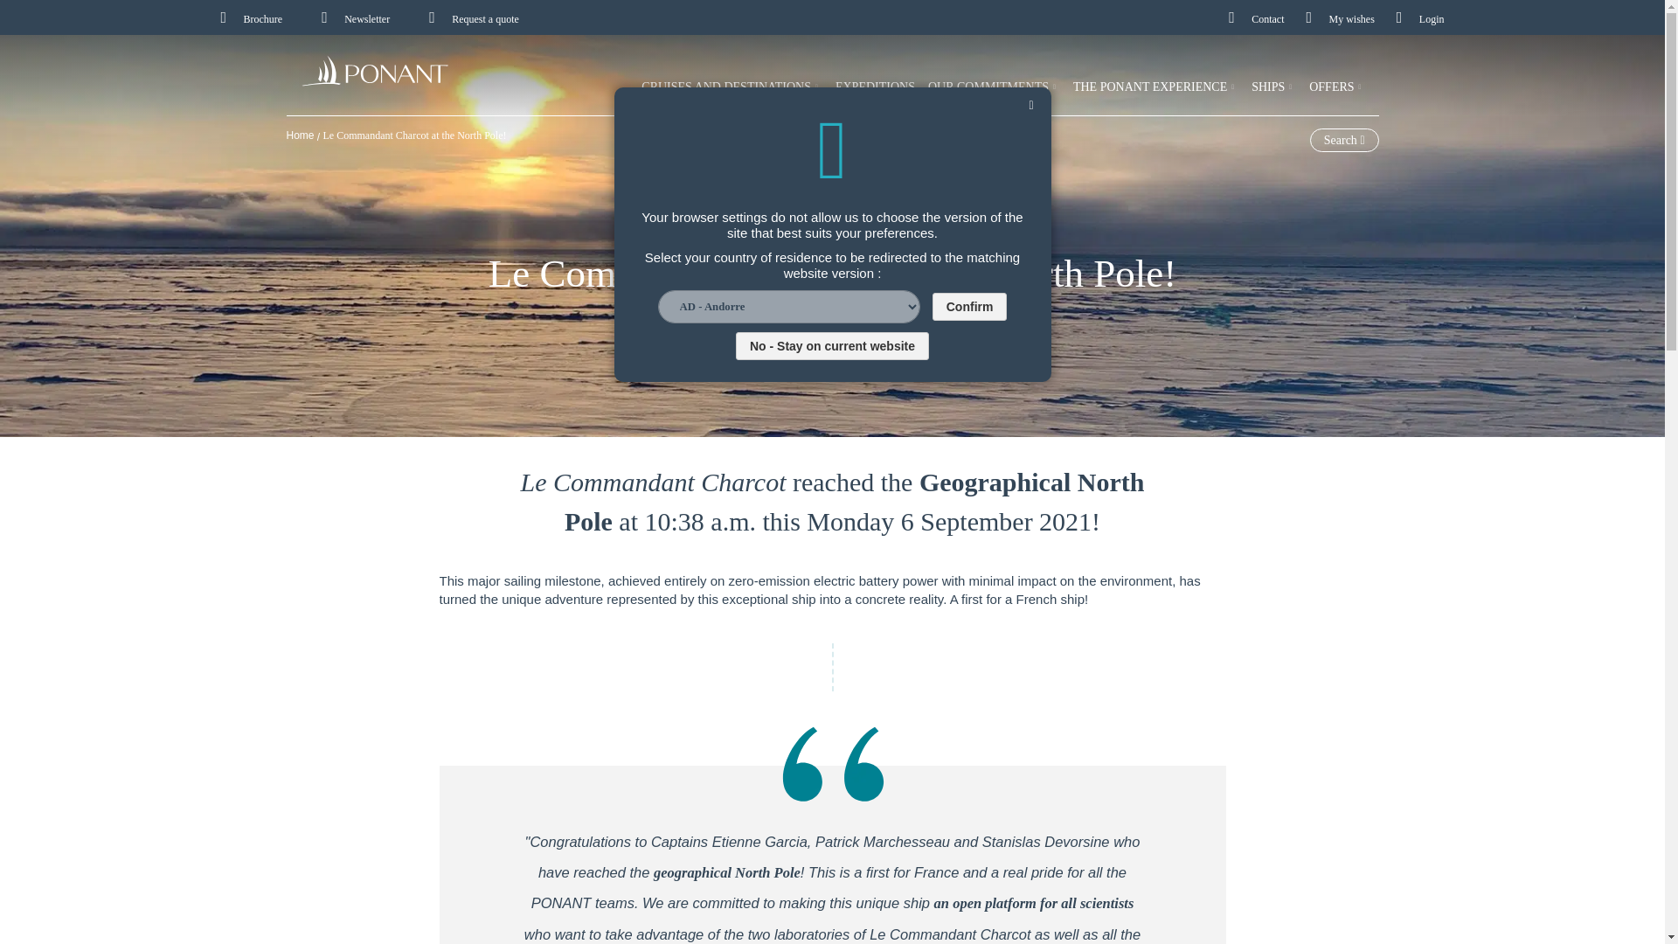 This screenshot has height=944, width=1678. I want to click on CRUISES AND DESTINATIONS, so click(731, 86).